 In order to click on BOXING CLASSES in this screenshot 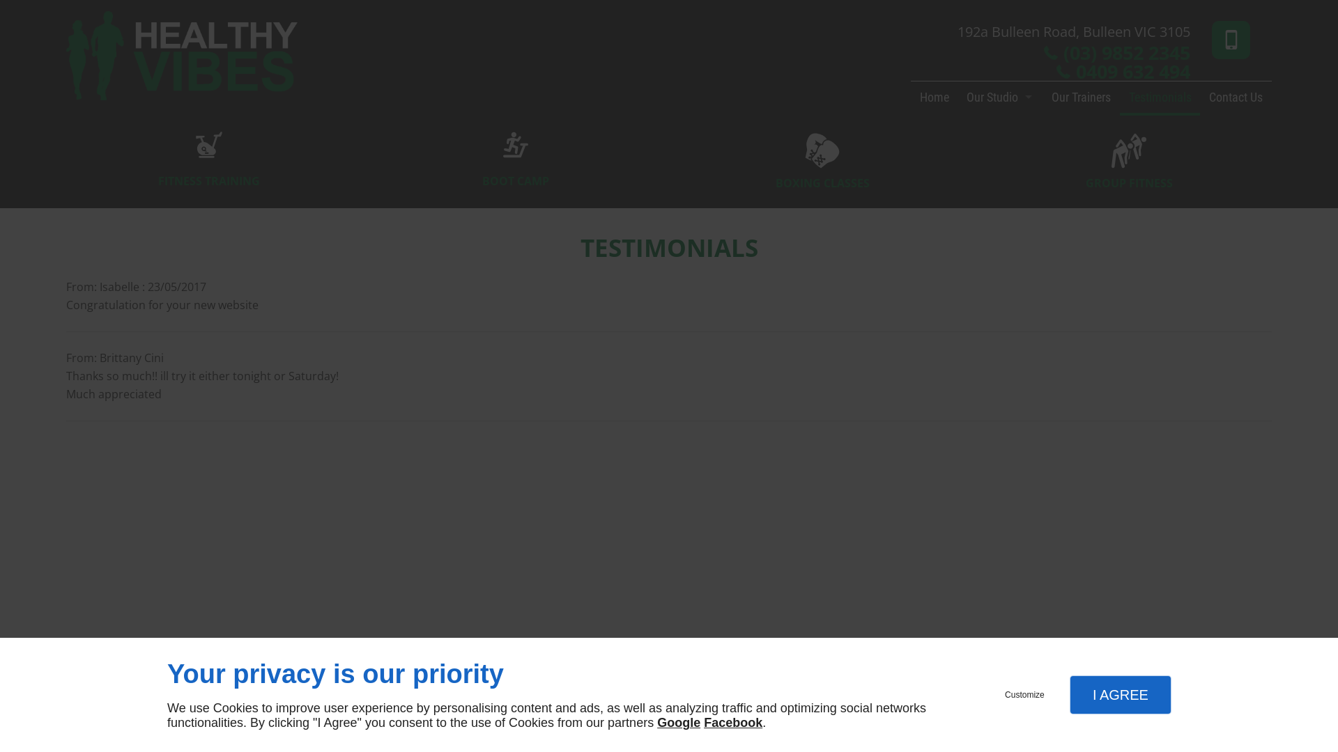, I will do `click(822, 177)`.